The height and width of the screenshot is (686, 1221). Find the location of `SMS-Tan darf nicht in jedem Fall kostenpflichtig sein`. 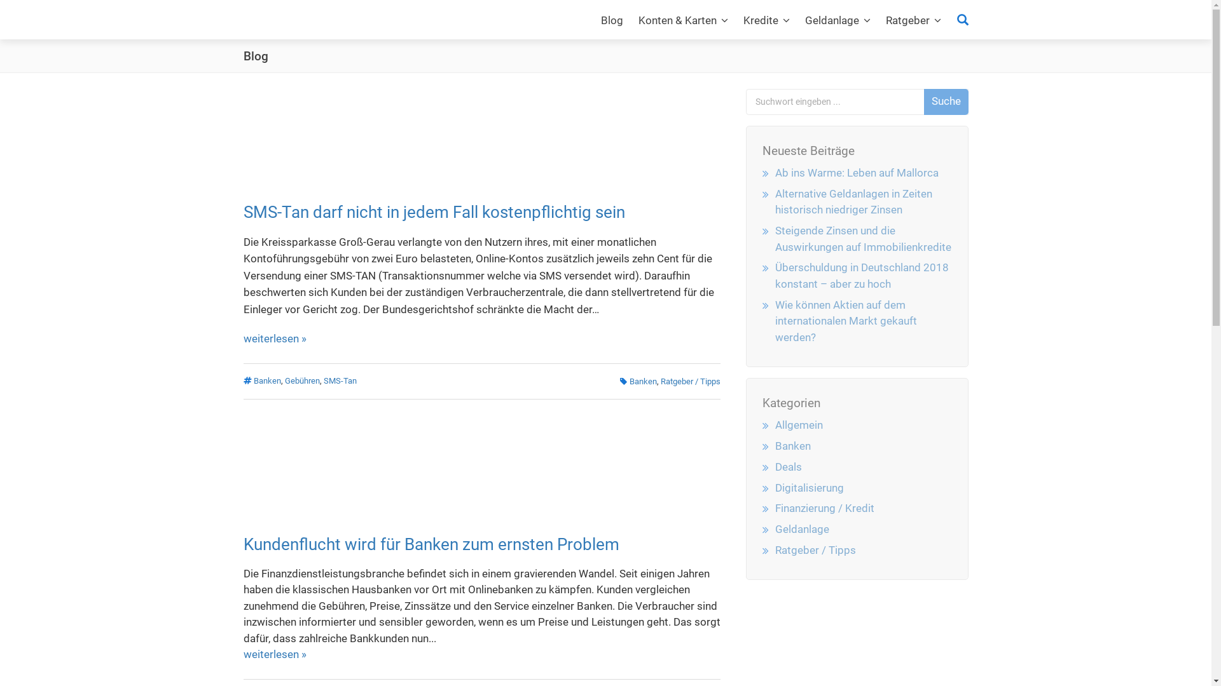

SMS-Tan darf nicht in jedem Fall kostenpflichtig sein is located at coordinates (434, 212).